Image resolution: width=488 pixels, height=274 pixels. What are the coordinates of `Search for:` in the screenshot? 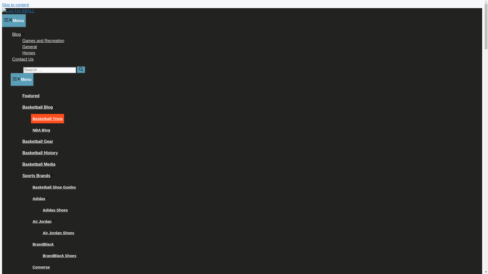 It's located at (49, 70).